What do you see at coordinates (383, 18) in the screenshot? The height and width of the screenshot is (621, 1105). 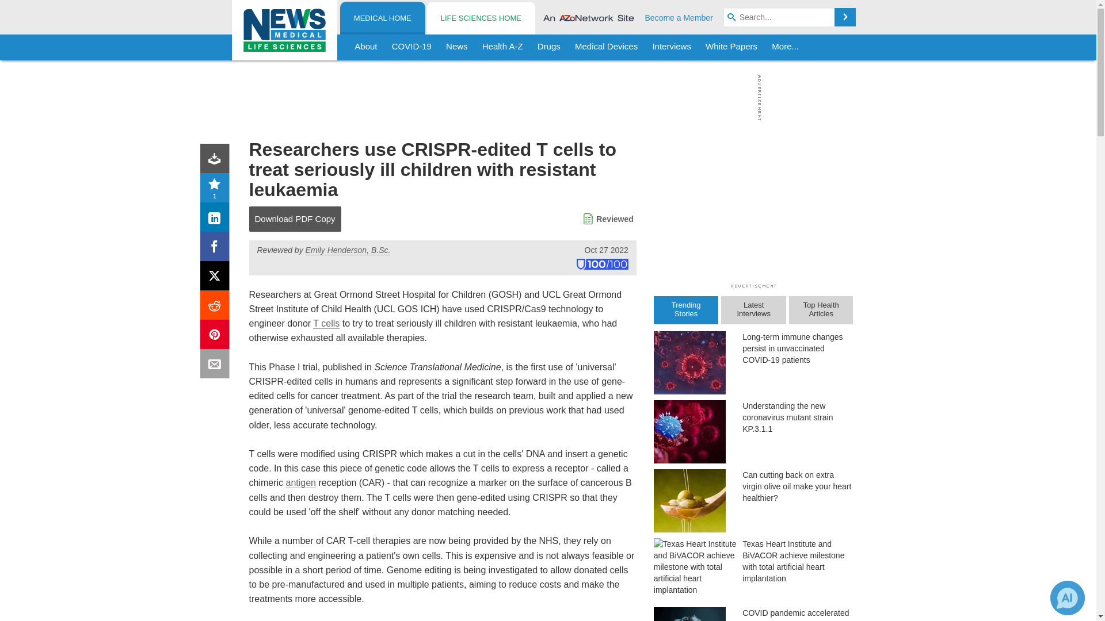 I see `MEDICAL HOME` at bounding box center [383, 18].